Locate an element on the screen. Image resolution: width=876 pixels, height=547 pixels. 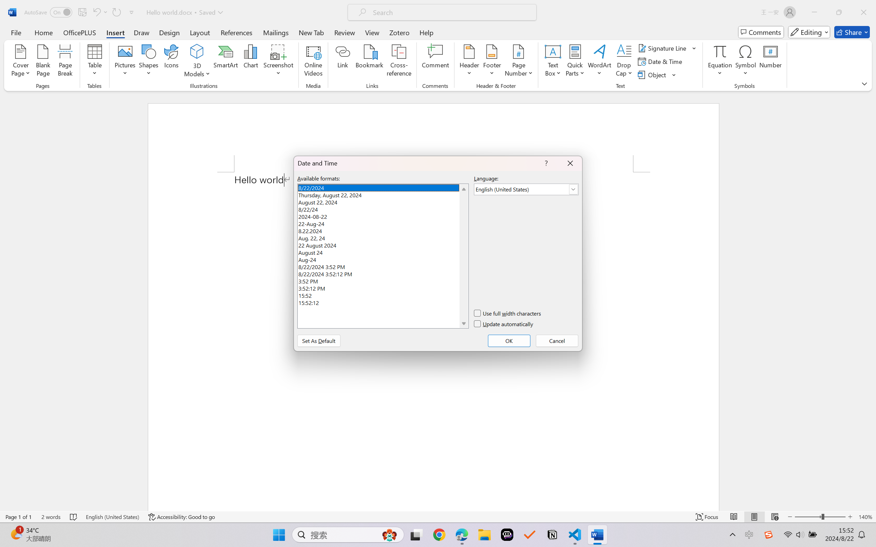
Language English (United States) is located at coordinates (112, 517).